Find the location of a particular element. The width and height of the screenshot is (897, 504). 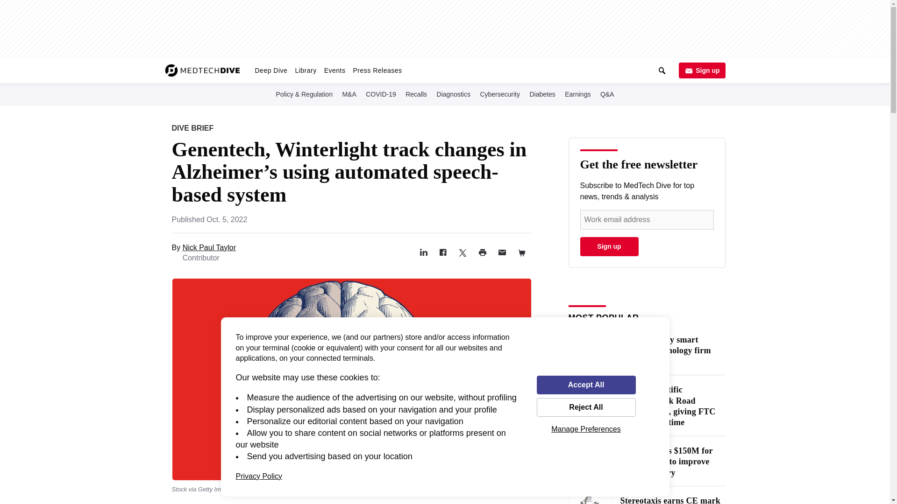

Events is located at coordinates (335, 70).